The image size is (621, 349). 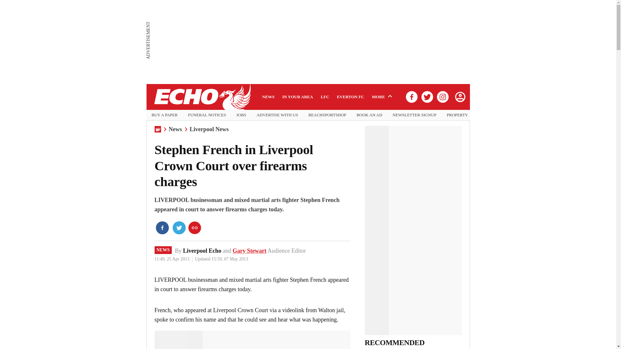 I want to click on FUNERAL NOTICES, so click(x=207, y=115).